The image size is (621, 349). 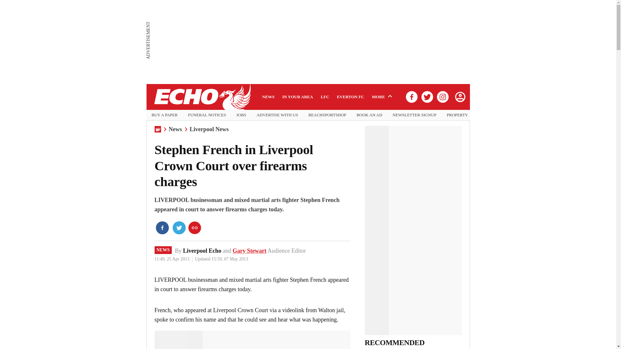 I want to click on FUNERAL NOTICES, so click(x=207, y=115).